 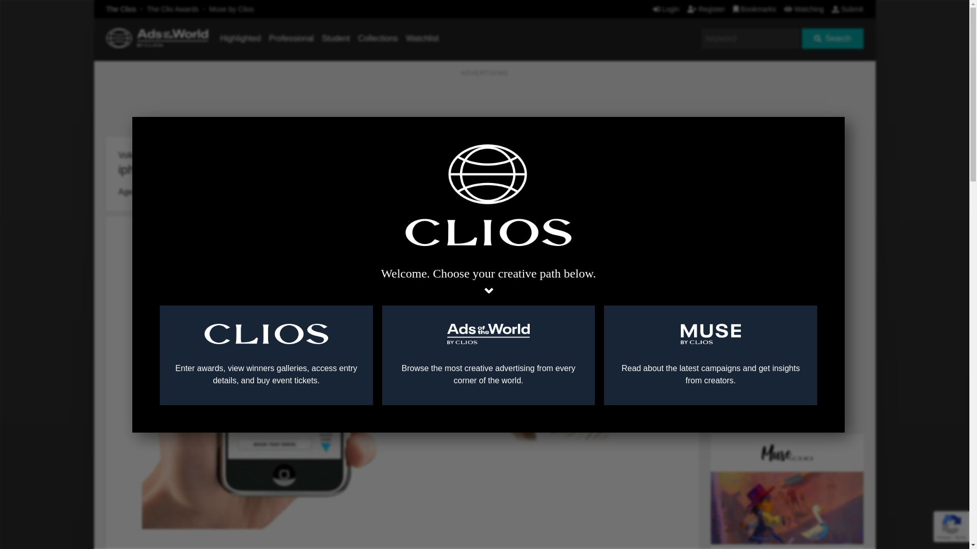 What do you see at coordinates (755, 9) in the screenshot?
I see `Bookmarks` at bounding box center [755, 9].